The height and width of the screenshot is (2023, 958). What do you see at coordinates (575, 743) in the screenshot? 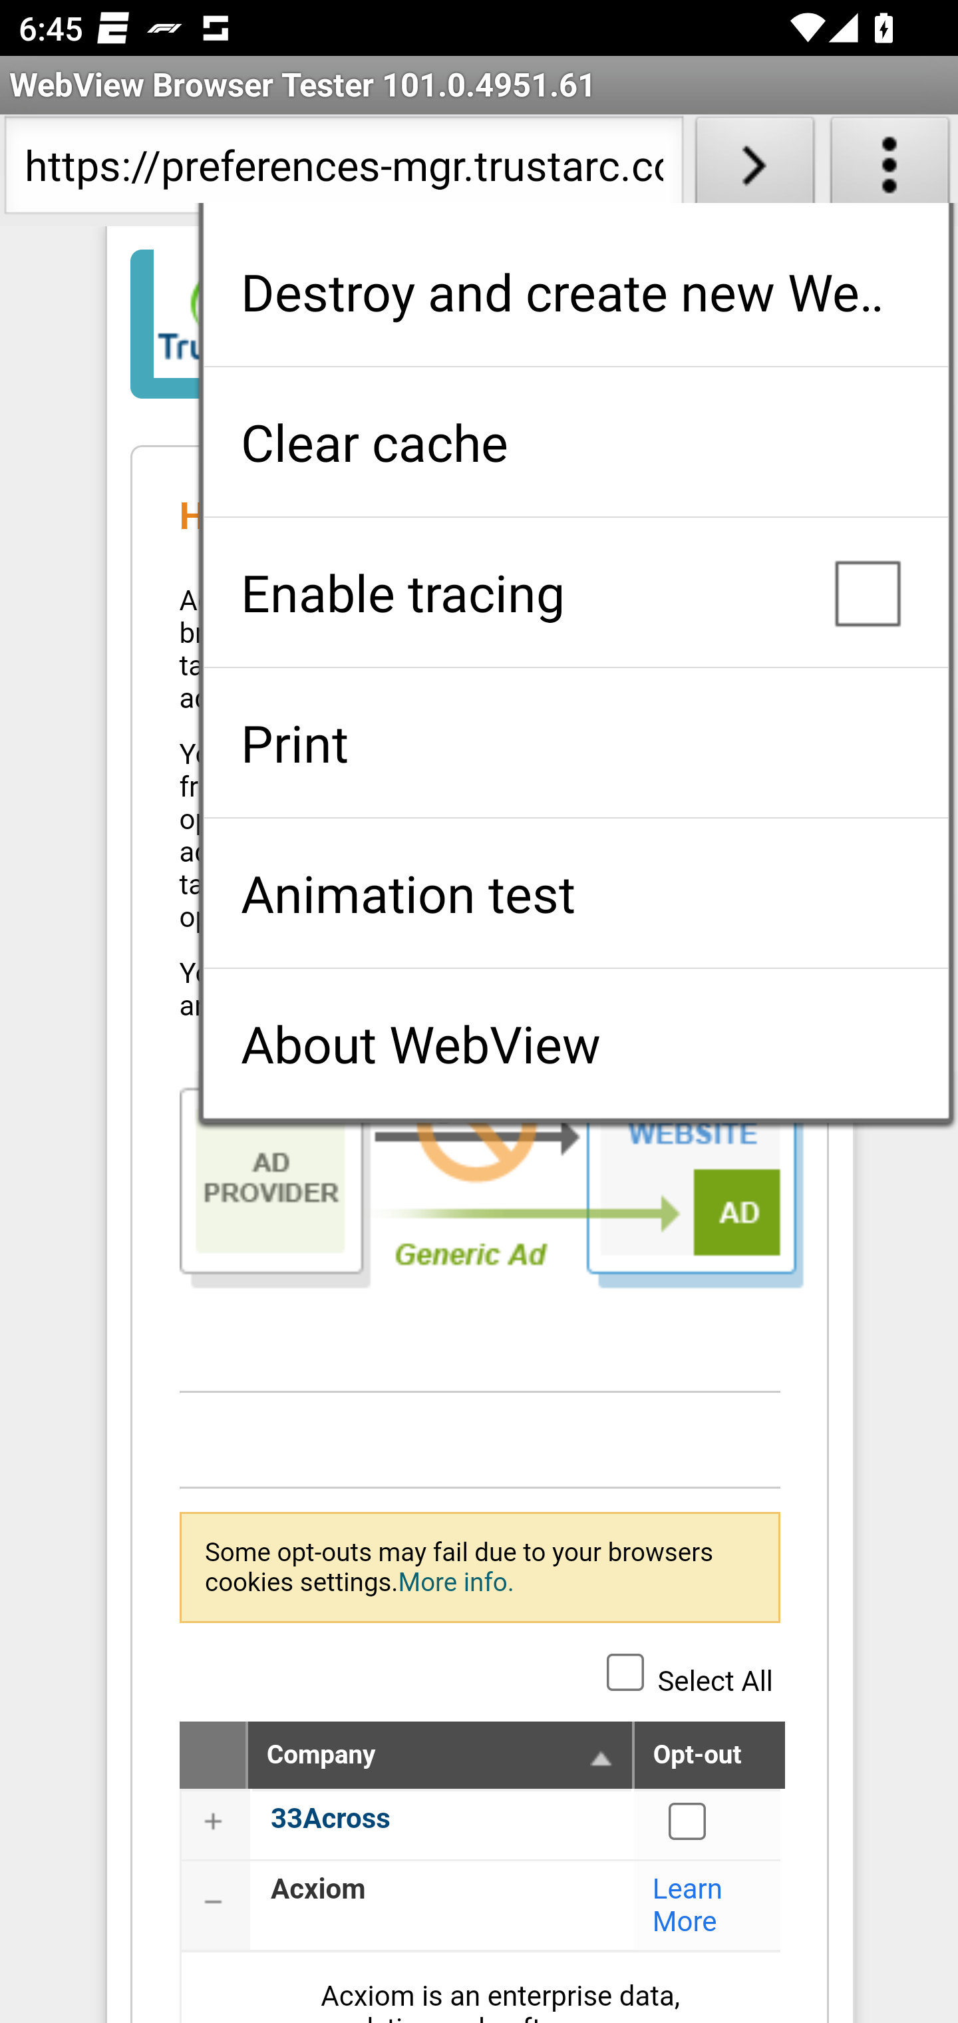
I see `Print` at bounding box center [575, 743].